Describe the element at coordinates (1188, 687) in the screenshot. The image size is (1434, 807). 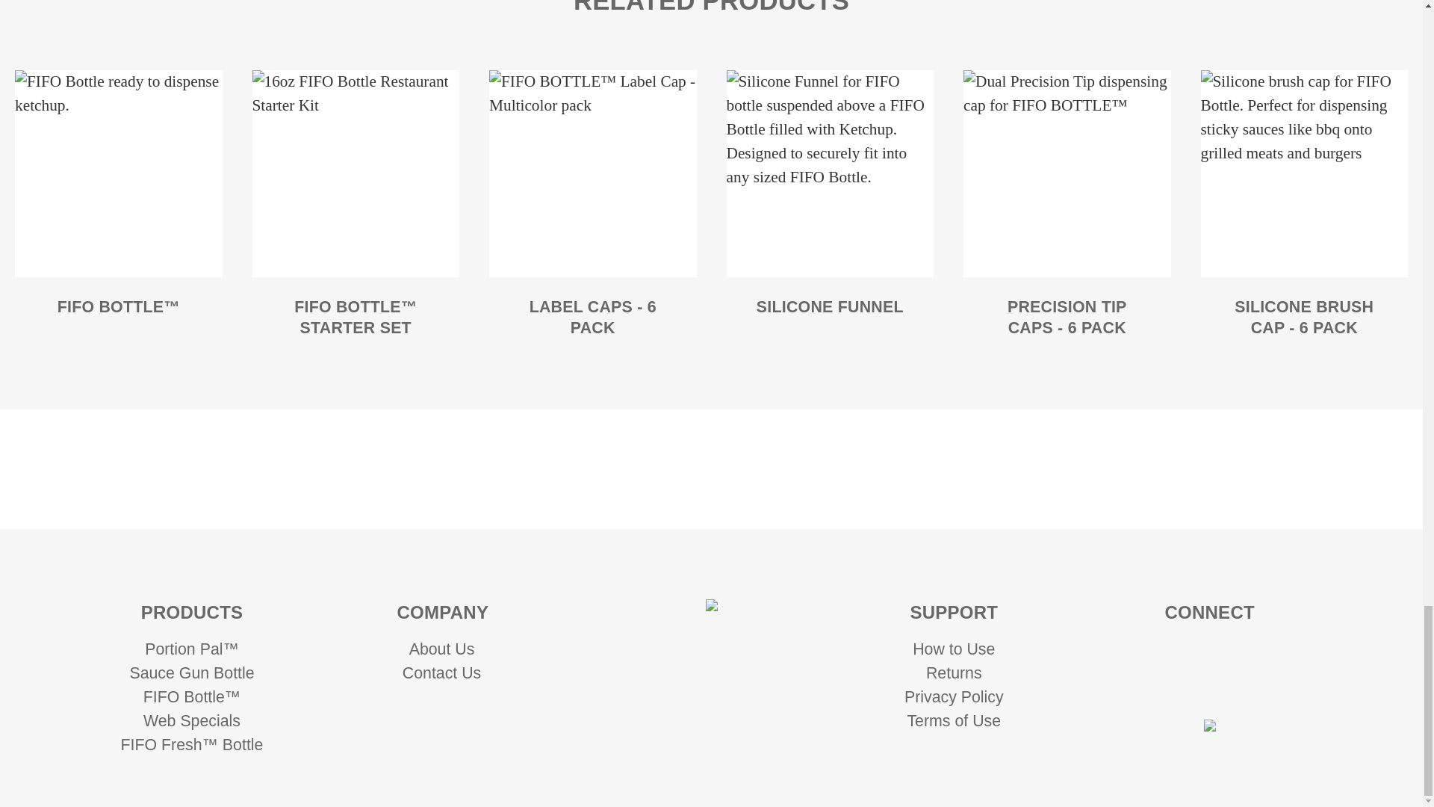
I see `Facebook` at that location.